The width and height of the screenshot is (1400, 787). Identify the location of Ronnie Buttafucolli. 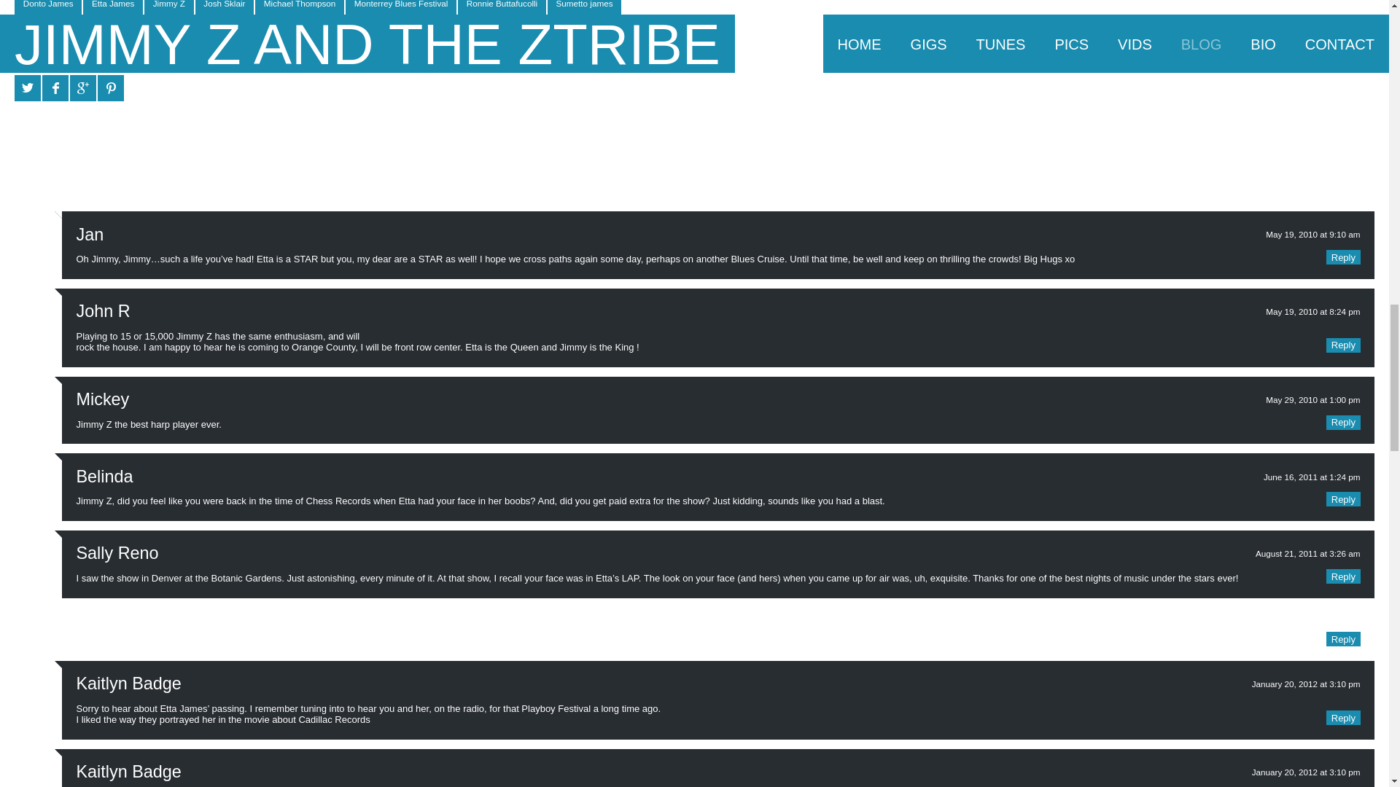
(502, 7).